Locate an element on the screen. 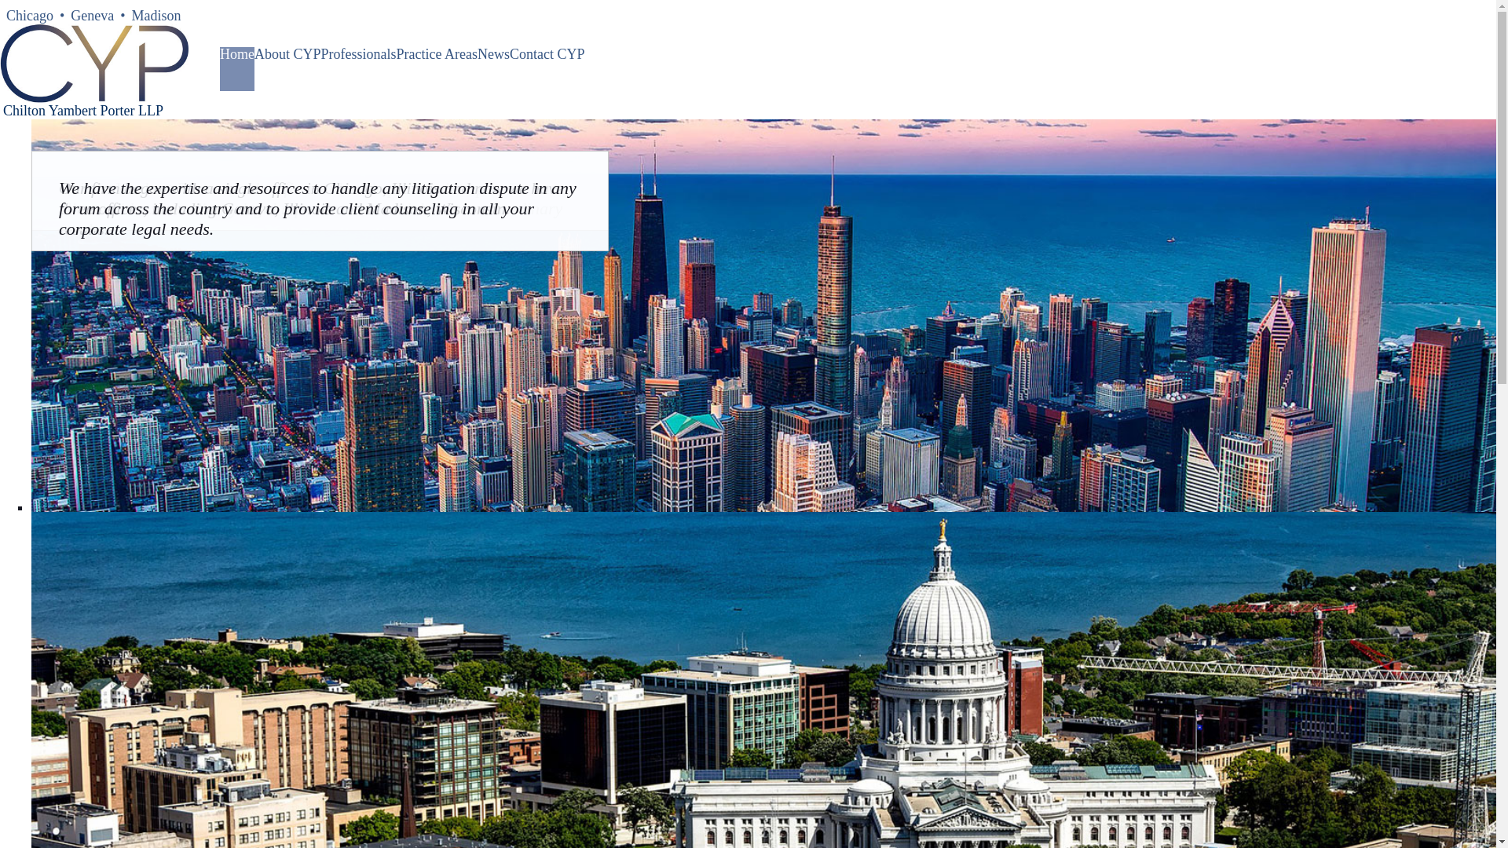 Image resolution: width=1508 pixels, height=848 pixels. About CYP is located at coordinates (287, 69).